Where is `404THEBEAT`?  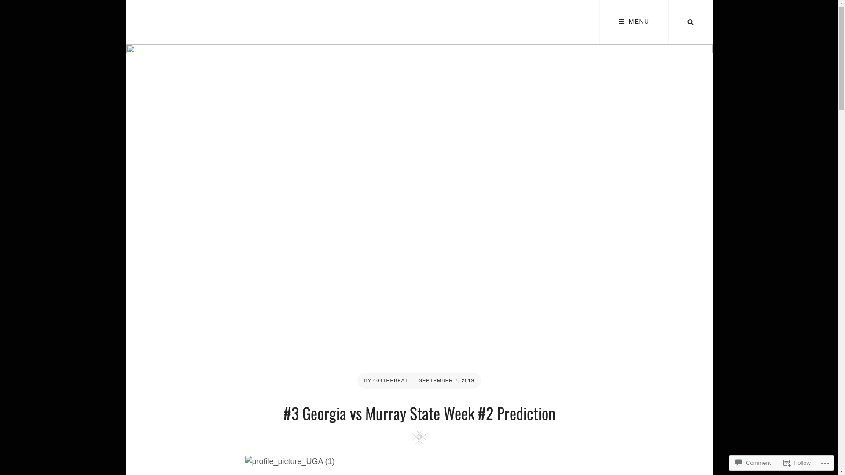 404THEBEAT is located at coordinates (391, 380).